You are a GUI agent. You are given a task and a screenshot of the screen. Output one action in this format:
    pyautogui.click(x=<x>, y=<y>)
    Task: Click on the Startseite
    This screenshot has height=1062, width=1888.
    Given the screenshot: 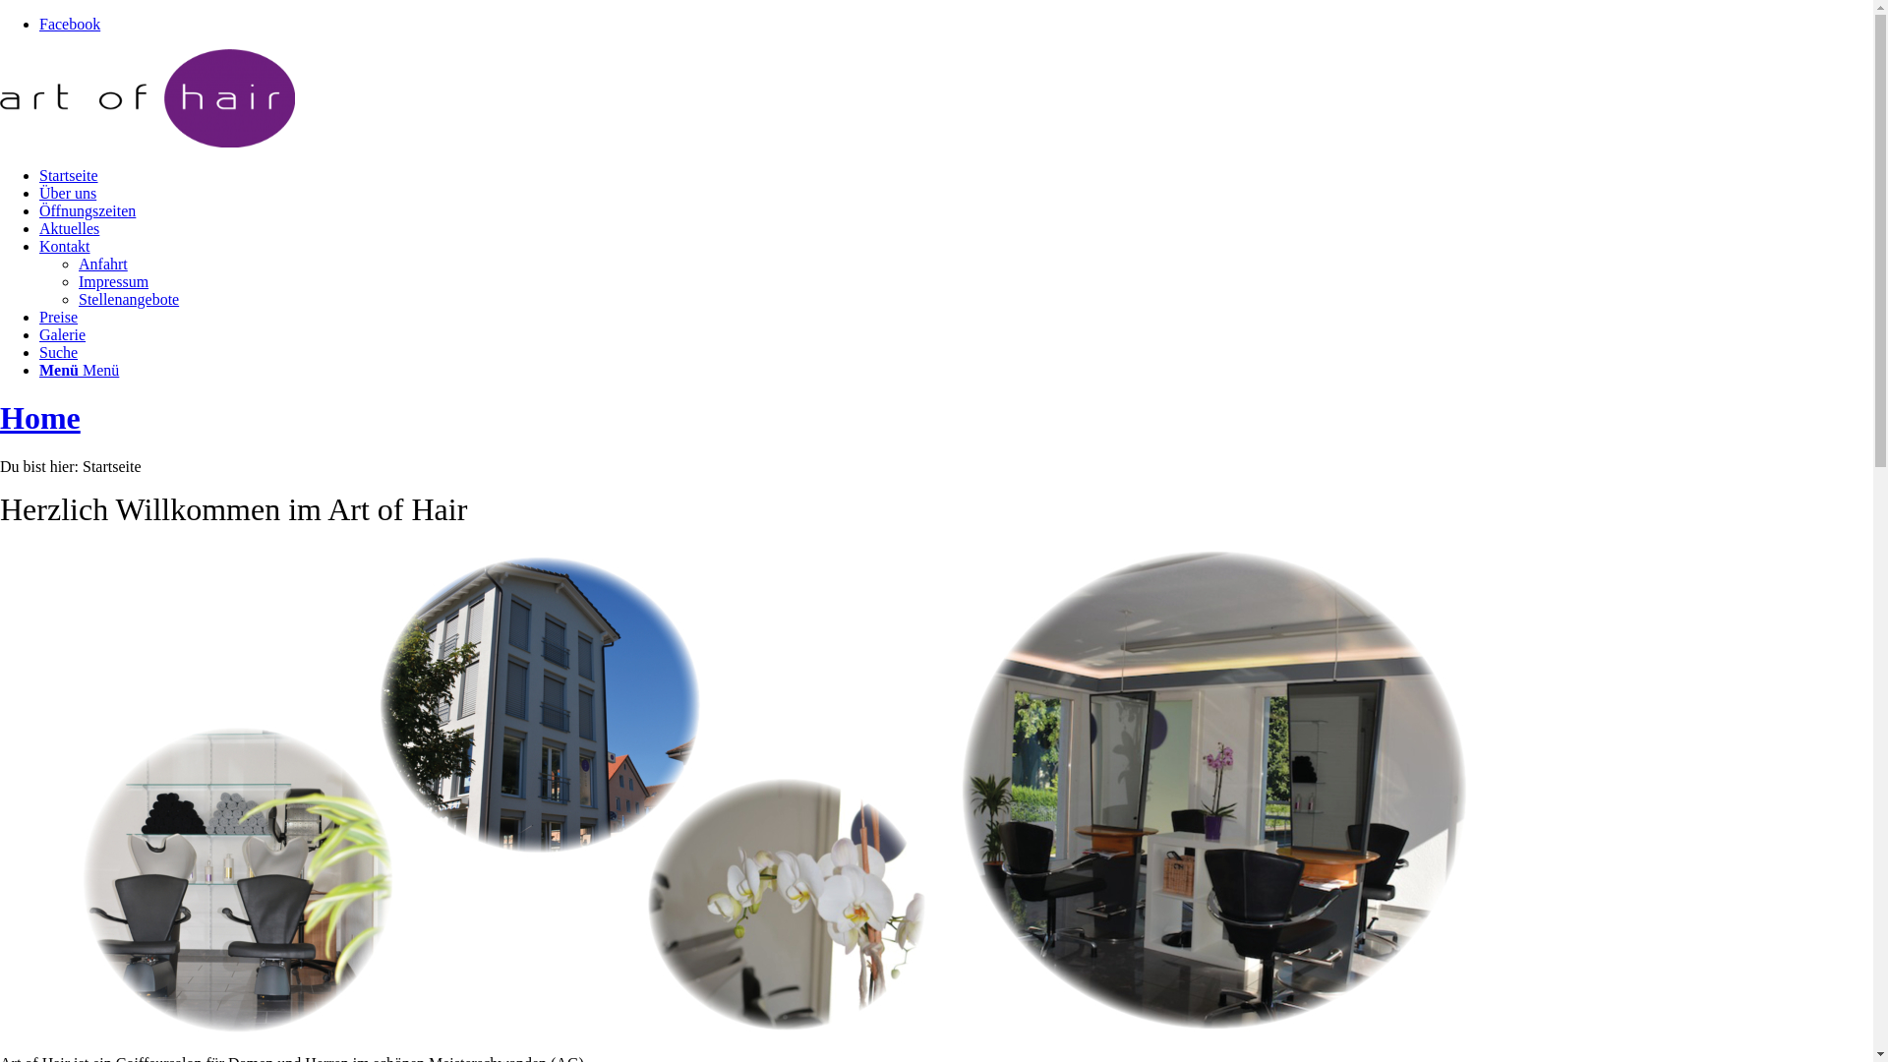 What is the action you would take?
    pyautogui.click(x=69, y=175)
    